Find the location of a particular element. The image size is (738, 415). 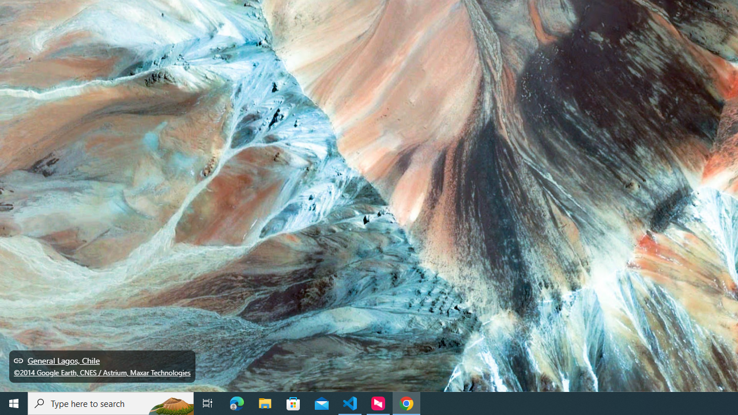

Microsoft Store is located at coordinates (293, 403).